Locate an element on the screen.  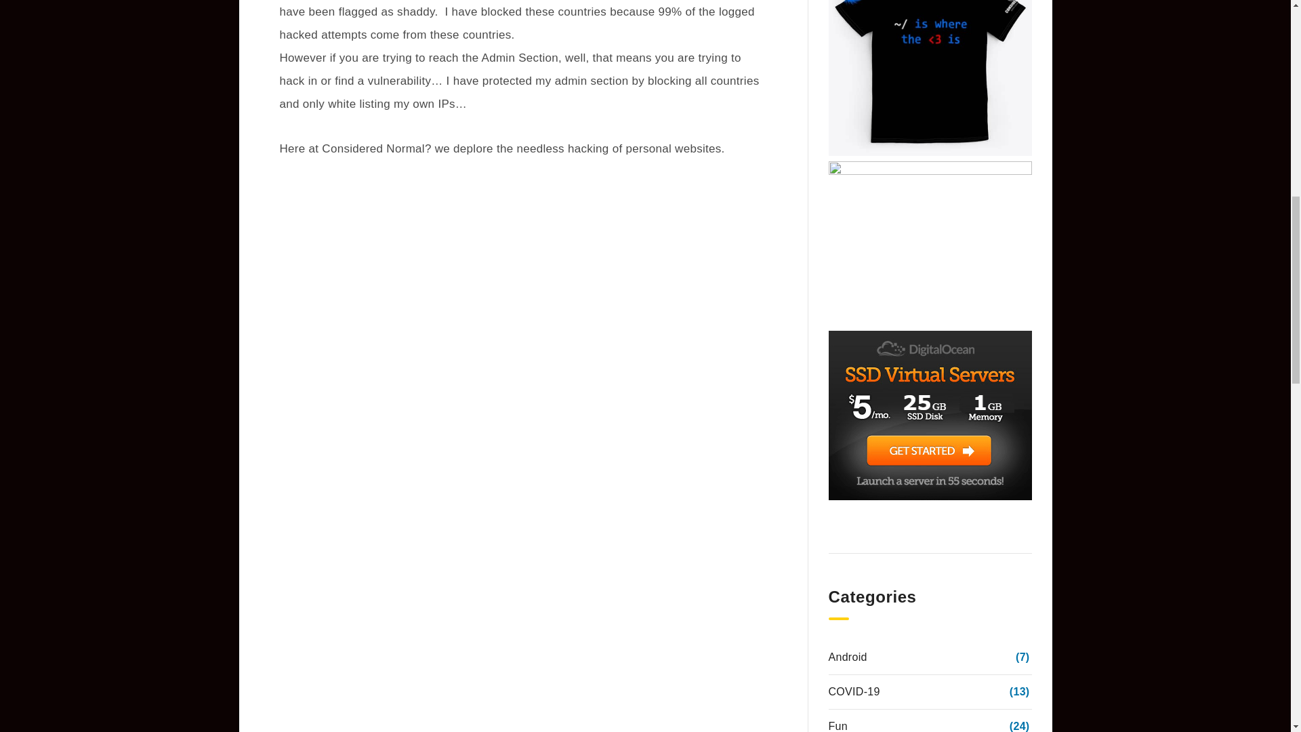
Android is located at coordinates (847, 657).